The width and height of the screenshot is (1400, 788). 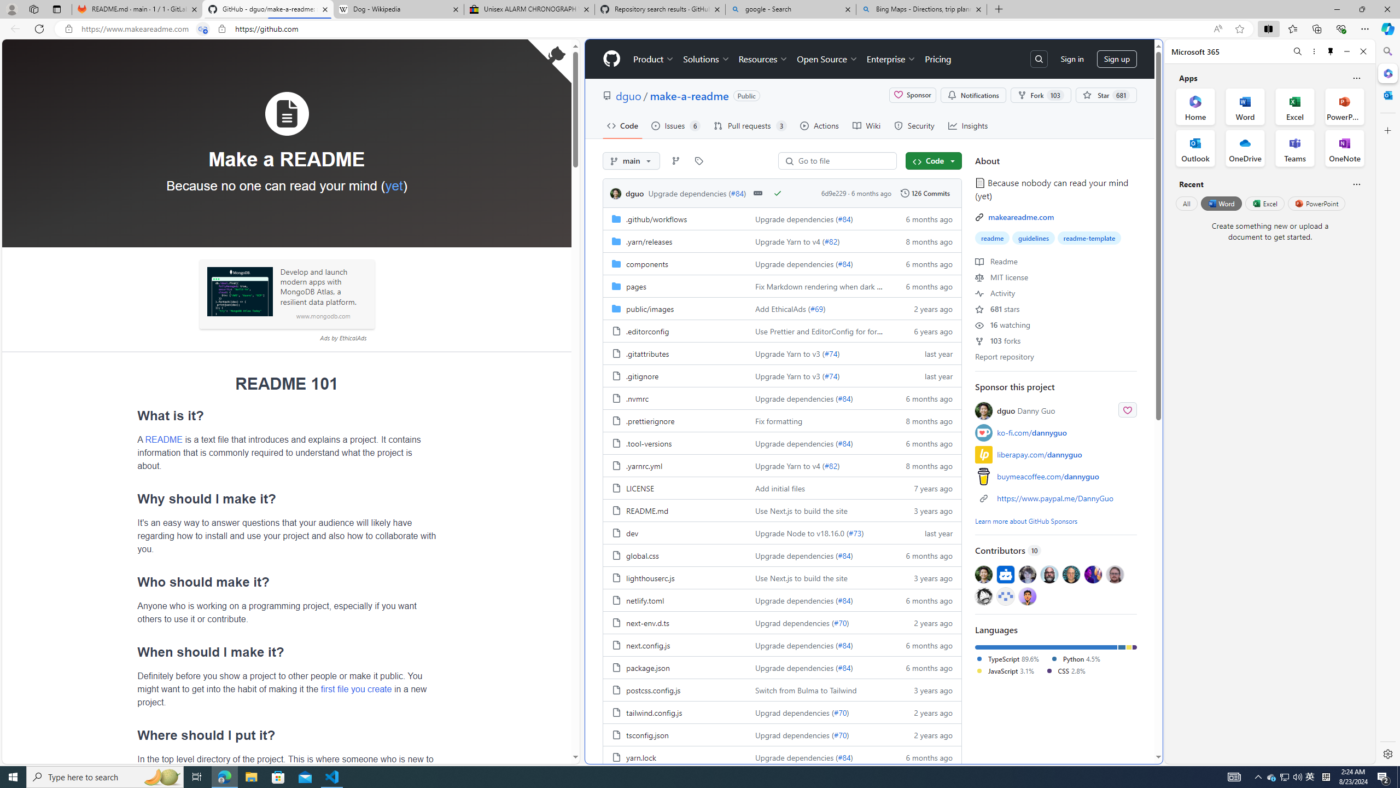 What do you see at coordinates (1064, 670) in the screenshot?
I see `CSS 2.8%` at bounding box center [1064, 670].